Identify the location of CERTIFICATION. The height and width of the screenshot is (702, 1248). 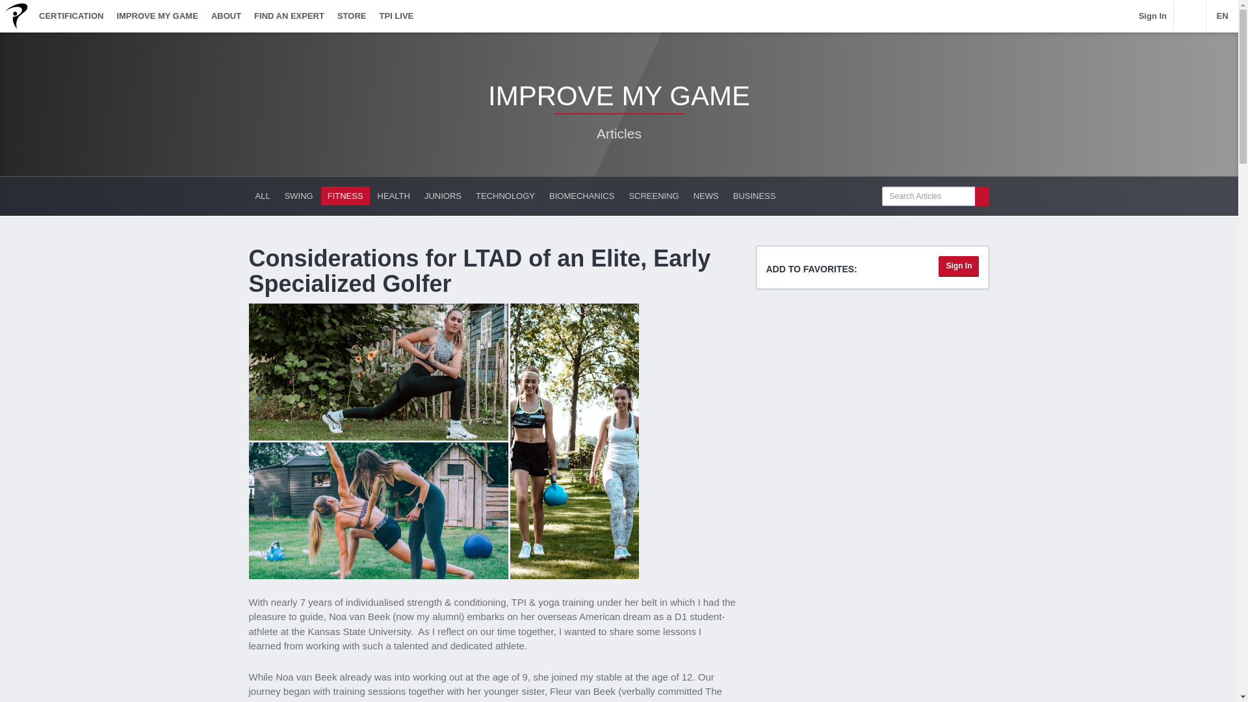
(70, 16).